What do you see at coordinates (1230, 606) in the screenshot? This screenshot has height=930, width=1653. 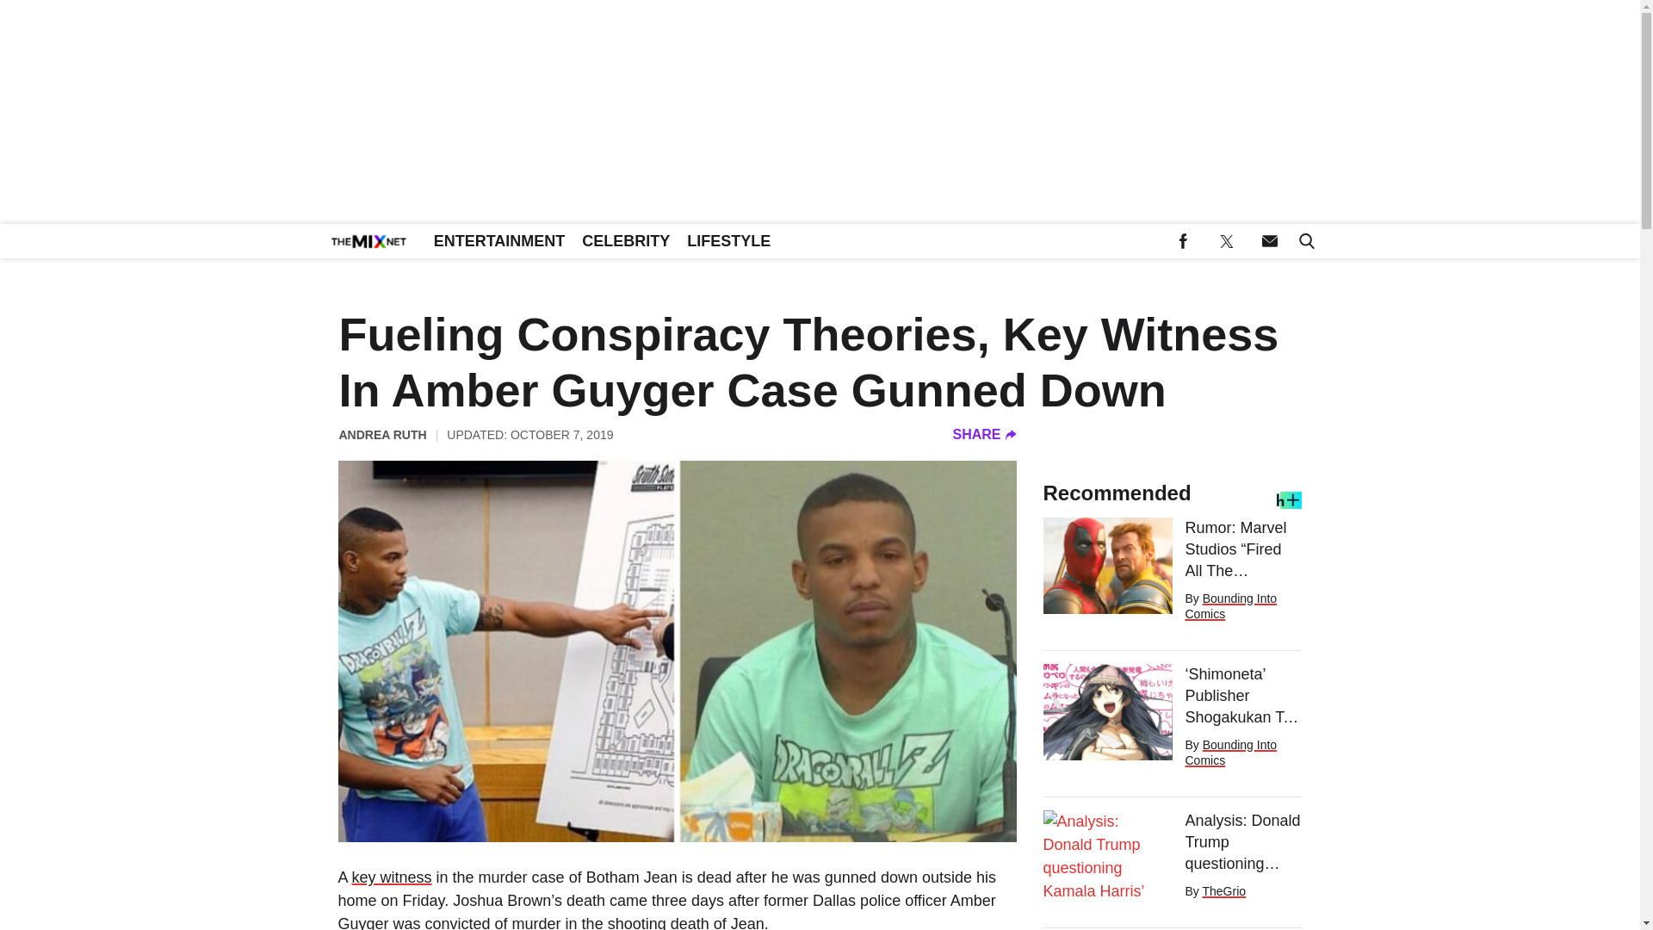 I see `Bounding Into Comics` at bounding box center [1230, 606].